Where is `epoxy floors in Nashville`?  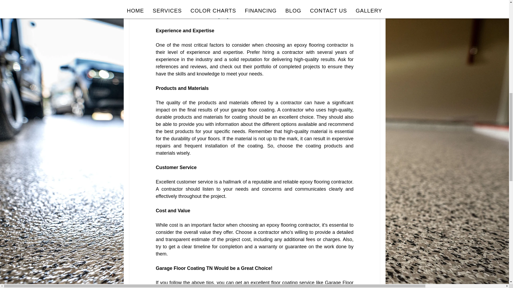 epoxy floors in Nashville is located at coordinates (244, 16).